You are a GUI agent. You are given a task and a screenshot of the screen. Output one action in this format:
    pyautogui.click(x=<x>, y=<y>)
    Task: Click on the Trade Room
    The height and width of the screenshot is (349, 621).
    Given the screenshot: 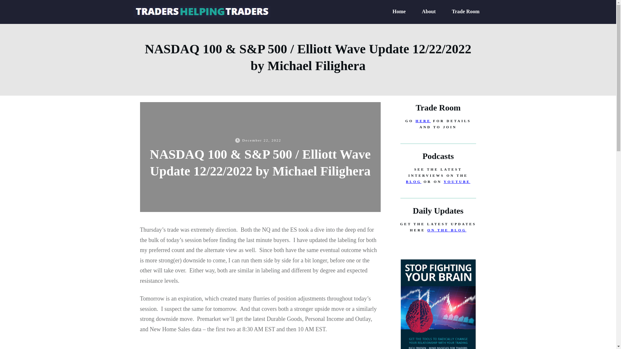 What is the action you would take?
    pyautogui.click(x=466, y=12)
    